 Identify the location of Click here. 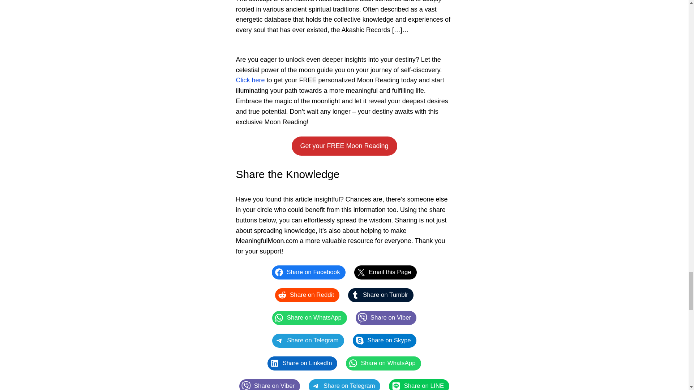
(250, 80).